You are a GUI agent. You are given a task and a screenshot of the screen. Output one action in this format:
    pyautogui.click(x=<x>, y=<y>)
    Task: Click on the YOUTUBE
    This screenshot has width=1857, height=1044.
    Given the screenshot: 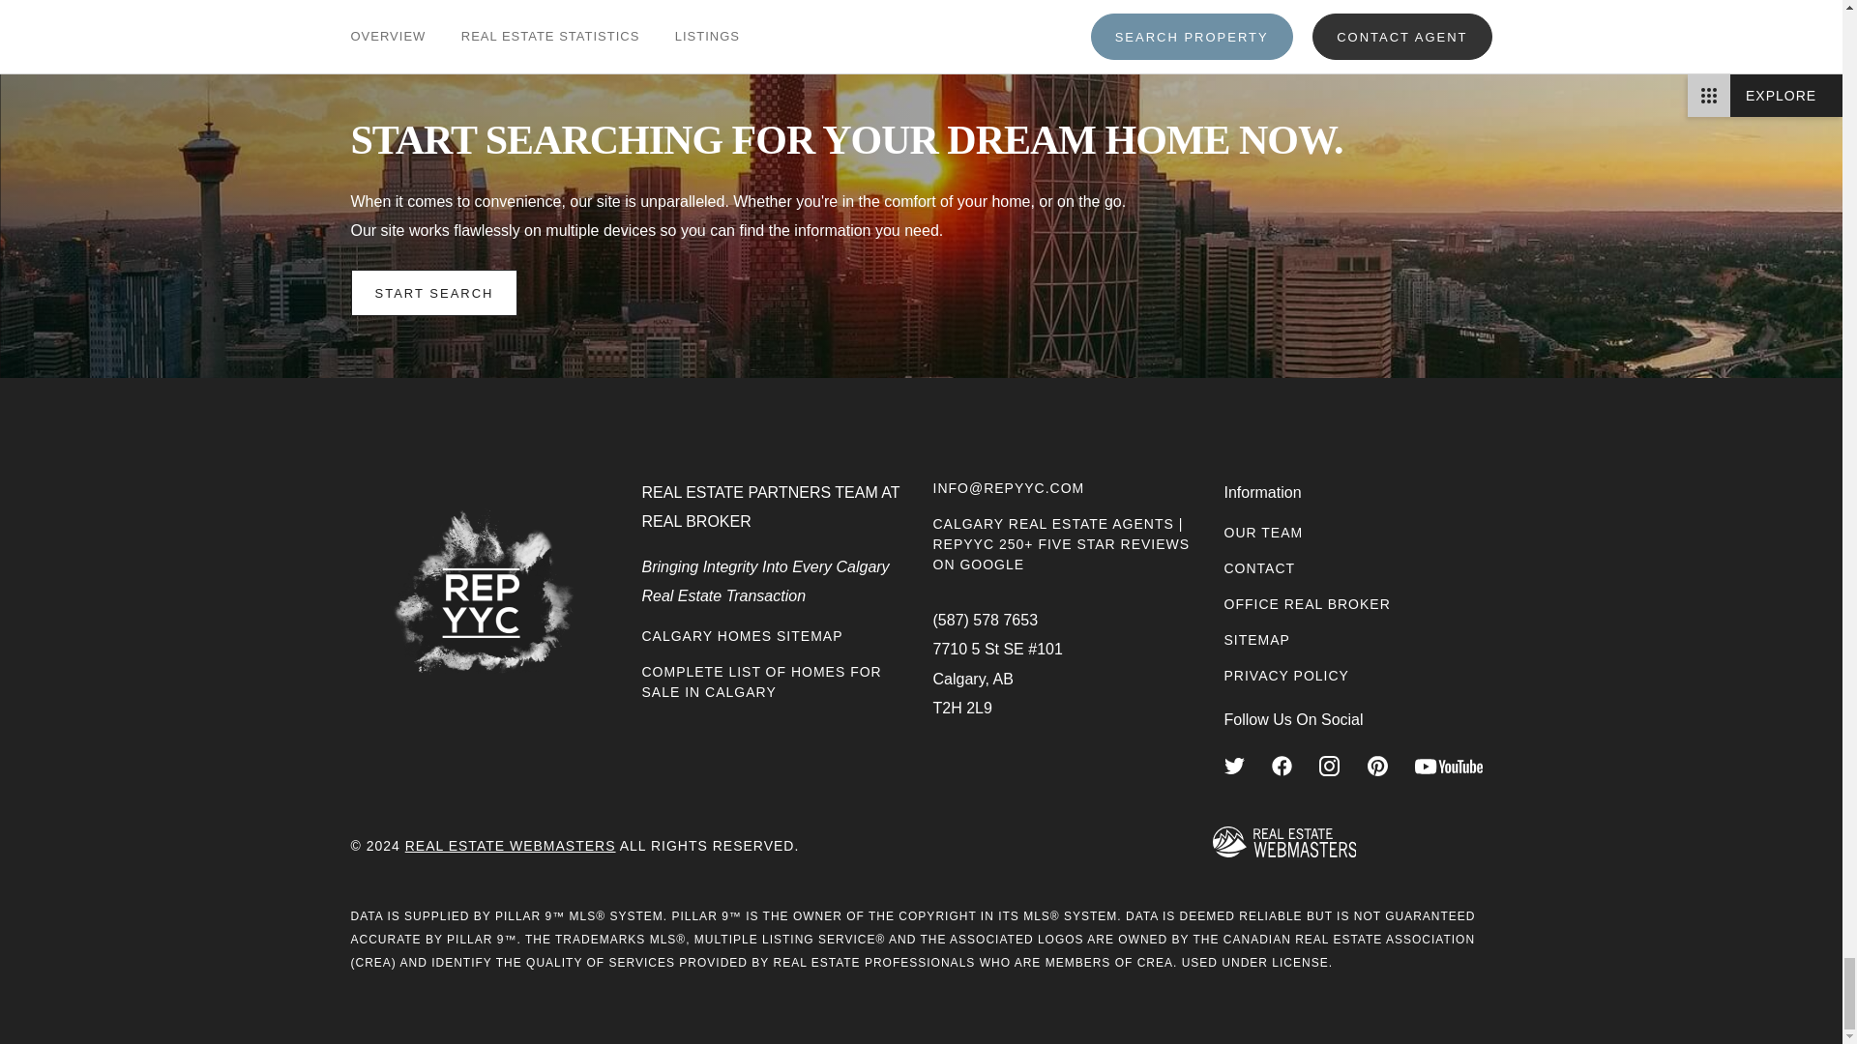 What is the action you would take?
    pyautogui.click(x=1449, y=766)
    